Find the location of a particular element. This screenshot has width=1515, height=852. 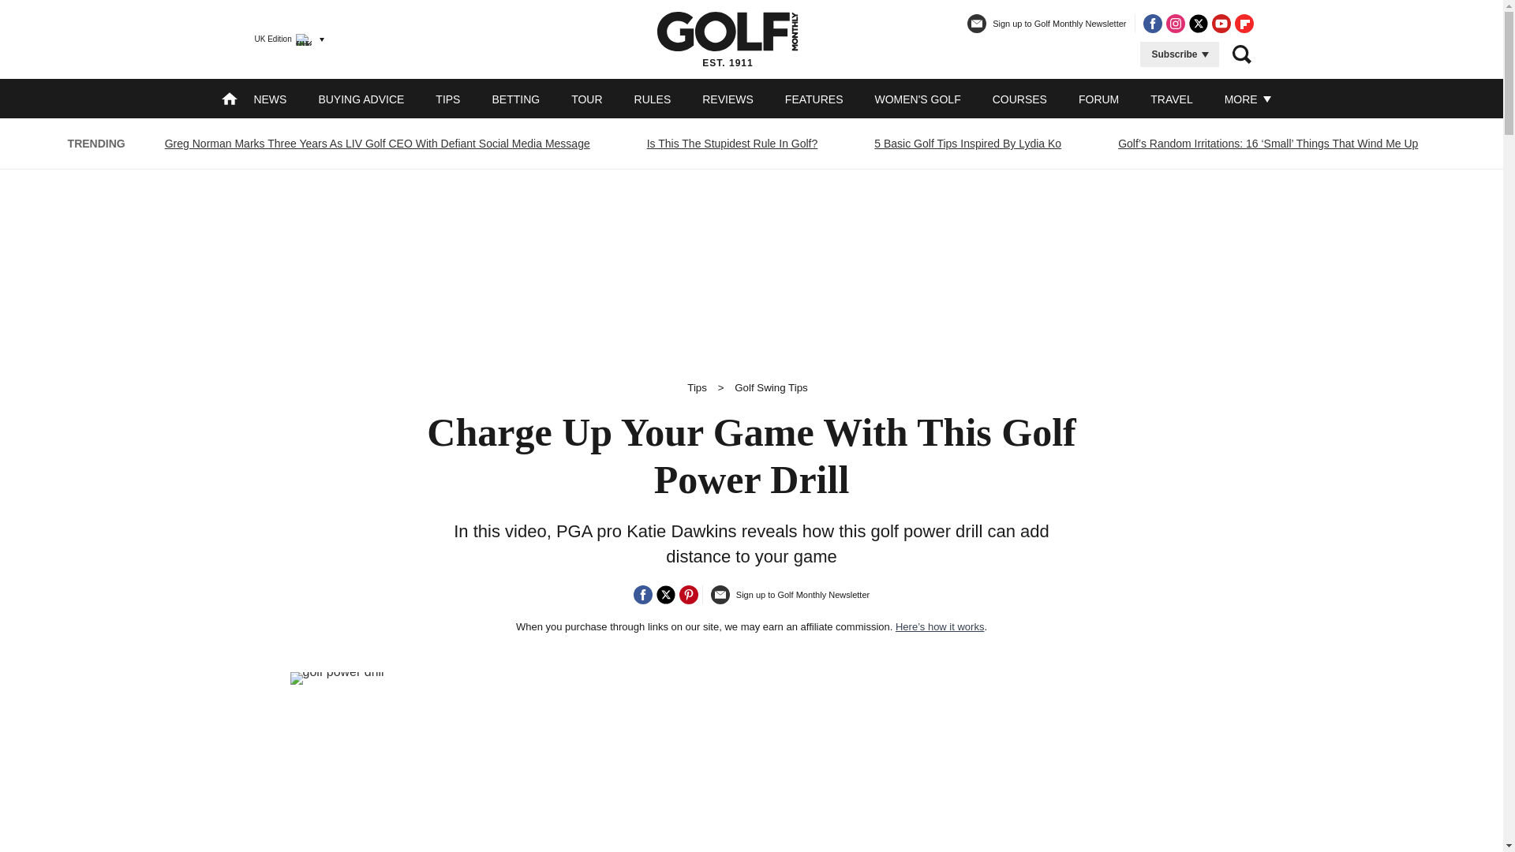

WOMEN'S GOLF is located at coordinates (917, 99).